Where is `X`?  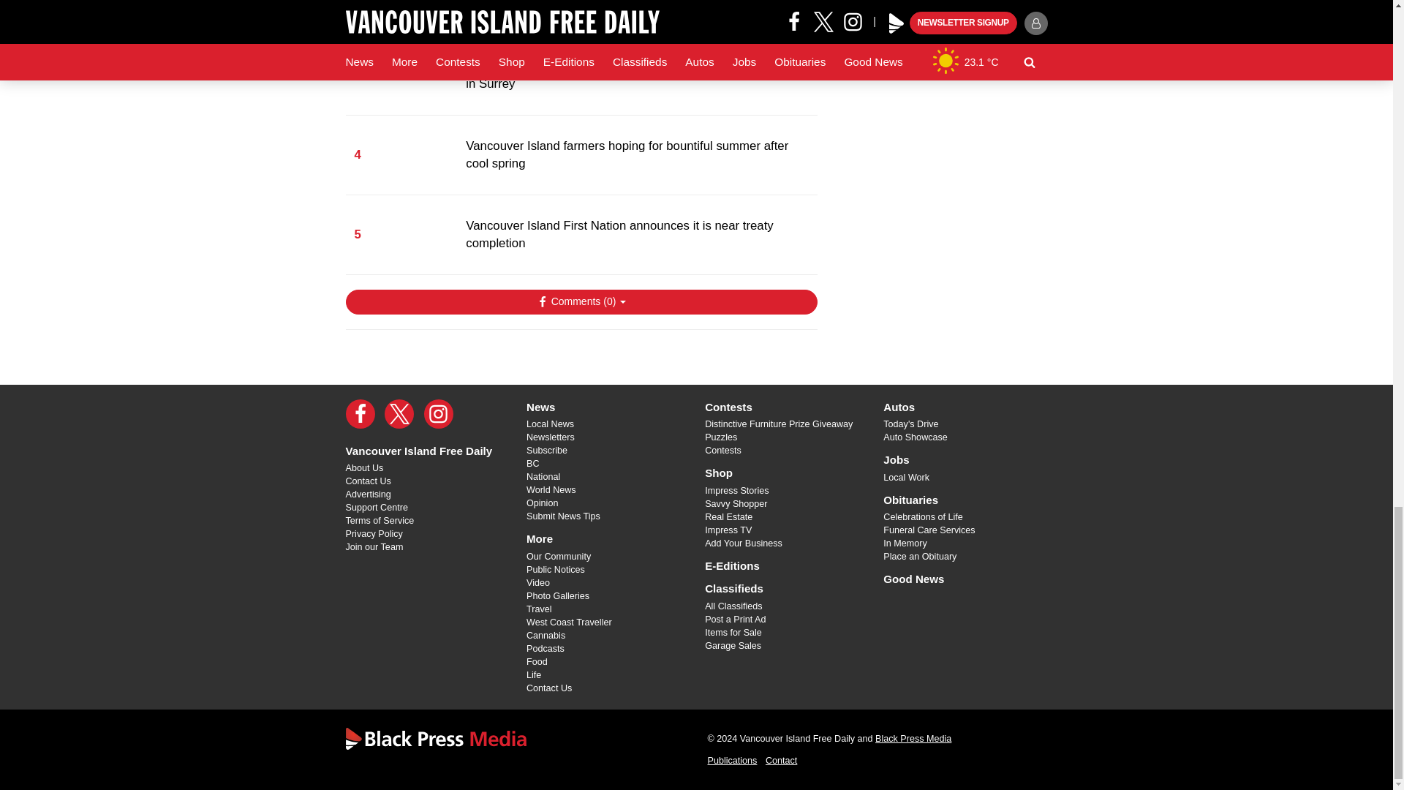 X is located at coordinates (399, 414).